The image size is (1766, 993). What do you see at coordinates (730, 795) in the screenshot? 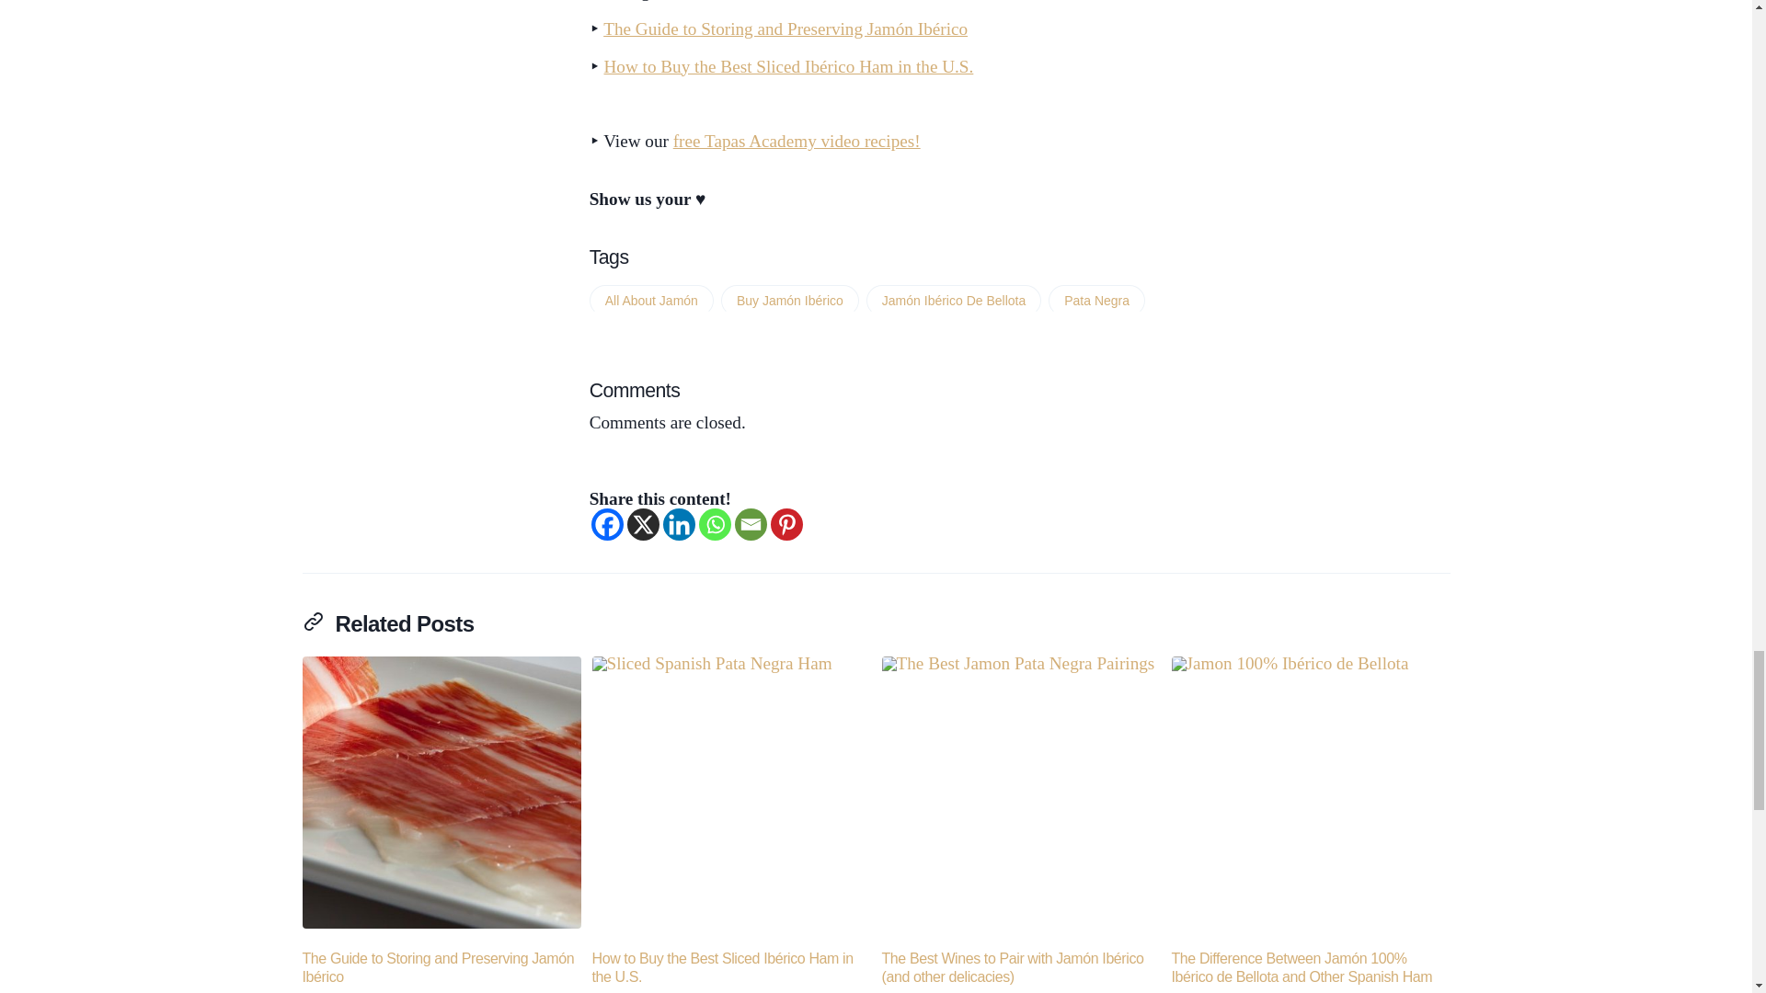
I see `Feature image` at bounding box center [730, 795].